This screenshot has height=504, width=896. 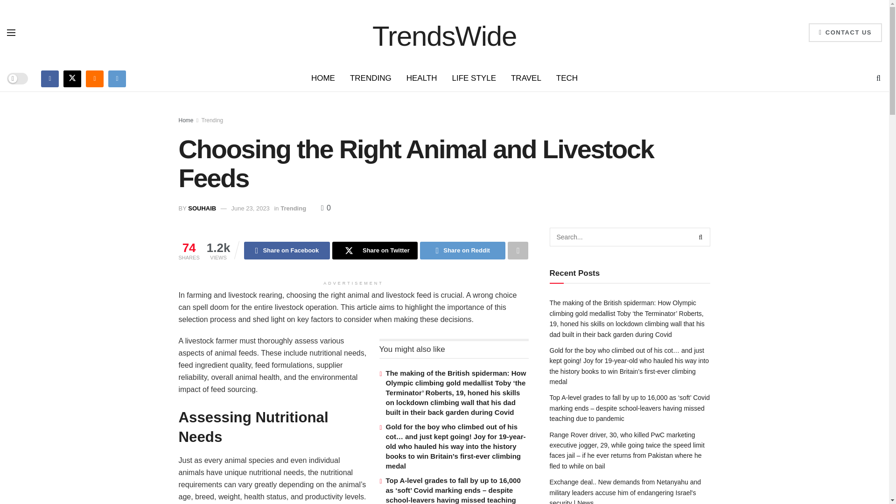 I want to click on TRENDING, so click(x=371, y=78).